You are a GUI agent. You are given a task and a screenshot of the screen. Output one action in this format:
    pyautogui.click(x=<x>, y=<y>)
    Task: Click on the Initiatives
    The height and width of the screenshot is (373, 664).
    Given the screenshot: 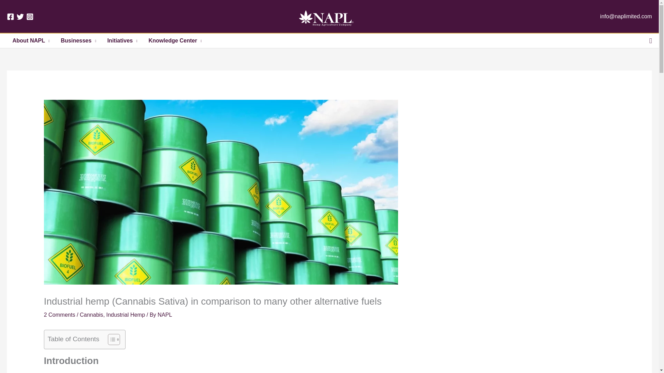 What is the action you would take?
    pyautogui.click(x=122, y=41)
    